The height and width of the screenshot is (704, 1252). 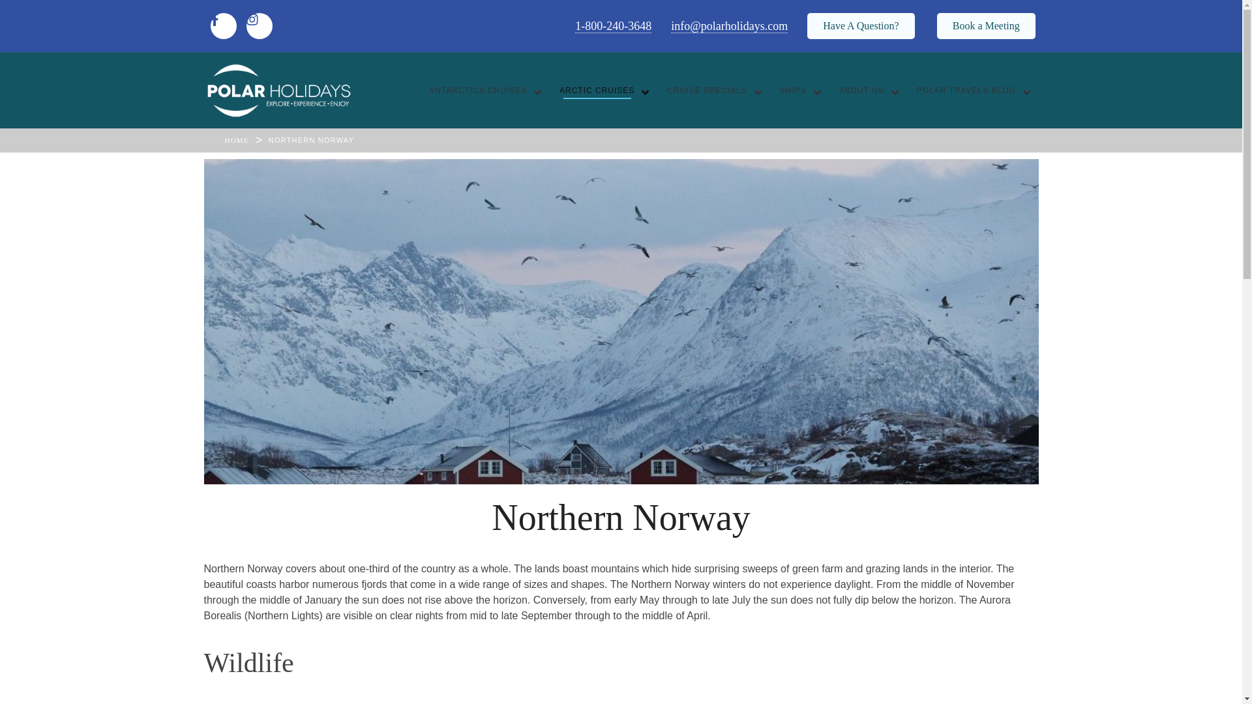 What do you see at coordinates (236, 140) in the screenshot?
I see `Home` at bounding box center [236, 140].